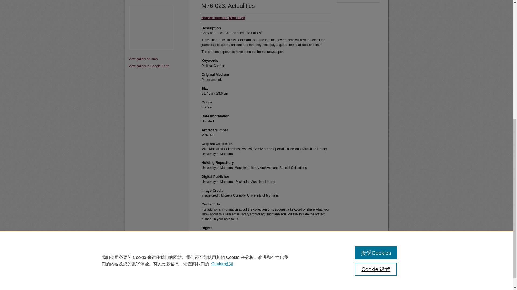 This screenshot has height=290, width=517. What do you see at coordinates (219, 233) in the screenshot?
I see `Copyright Not Evaluated` at bounding box center [219, 233].